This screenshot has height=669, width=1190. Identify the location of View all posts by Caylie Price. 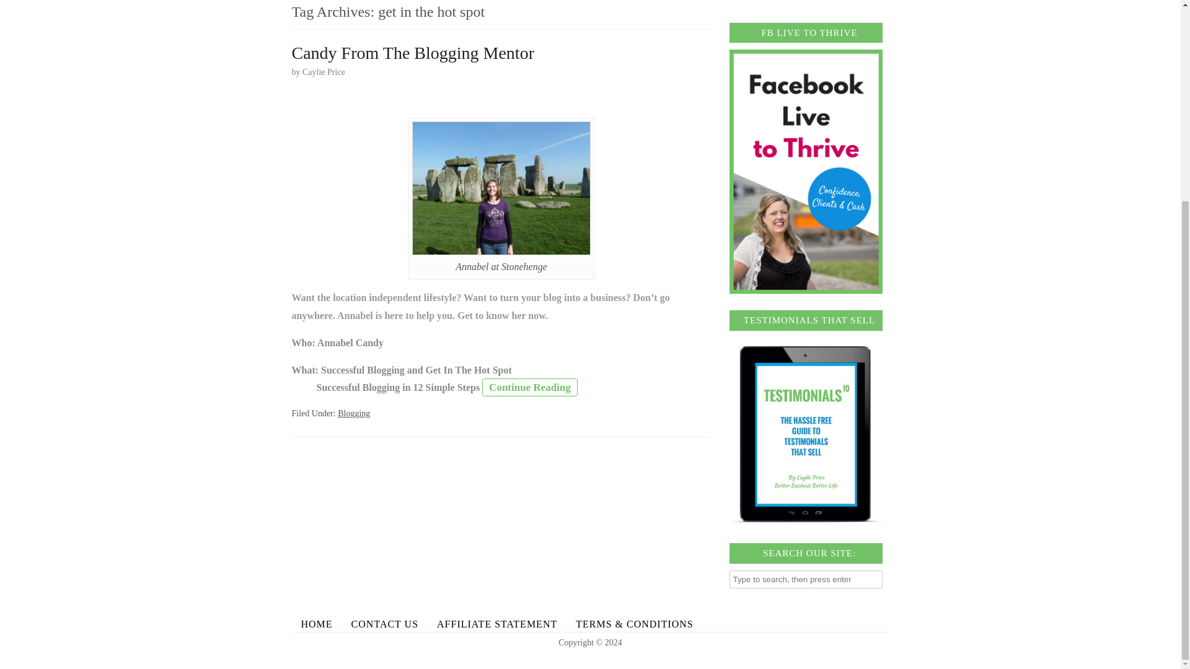
(324, 72).